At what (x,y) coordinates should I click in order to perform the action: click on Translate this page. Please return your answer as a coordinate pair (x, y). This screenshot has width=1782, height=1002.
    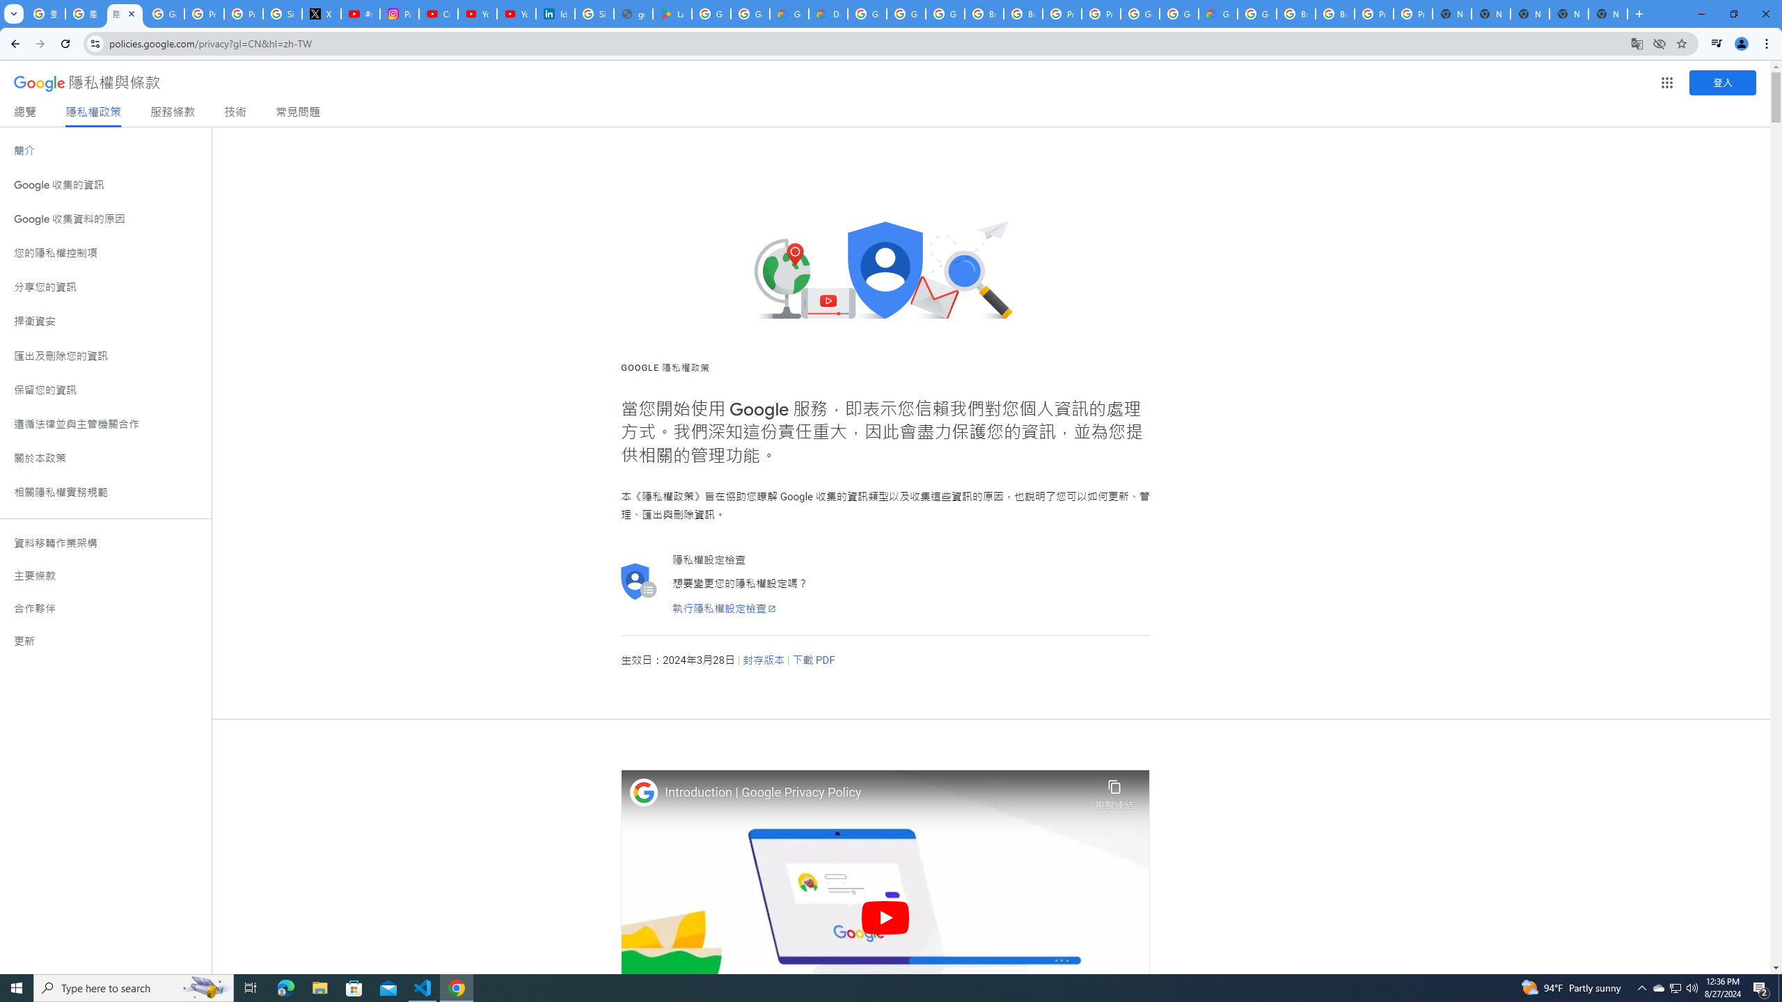
    Looking at the image, I should click on (1636, 43).